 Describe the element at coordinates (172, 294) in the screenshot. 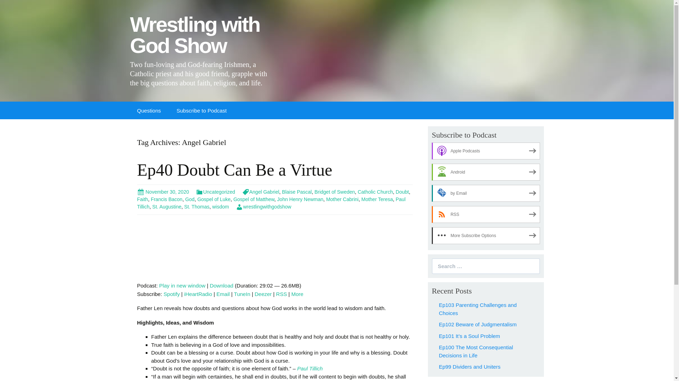

I see `Spotify` at that location.